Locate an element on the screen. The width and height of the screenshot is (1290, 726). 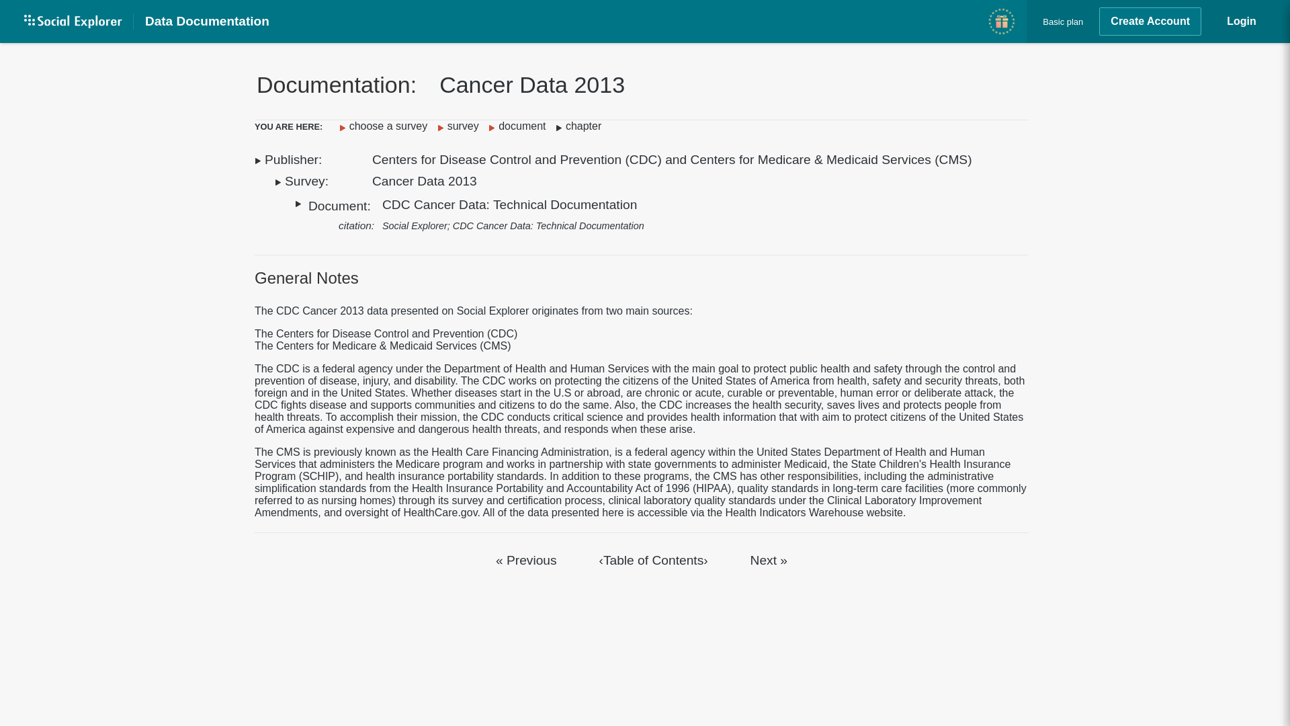
choose a survey is located at coordinates (387, 126).